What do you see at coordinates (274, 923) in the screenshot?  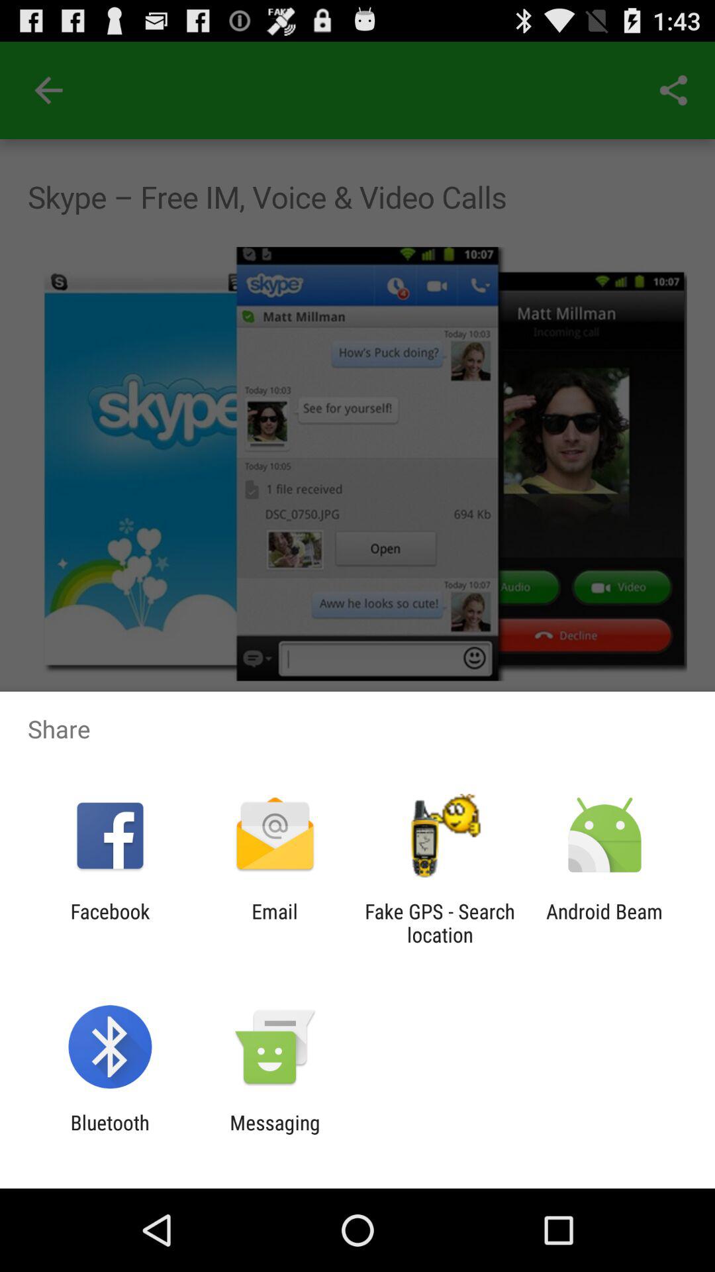 I see `open app next to the facebook app` at bounding box center [274, 923].